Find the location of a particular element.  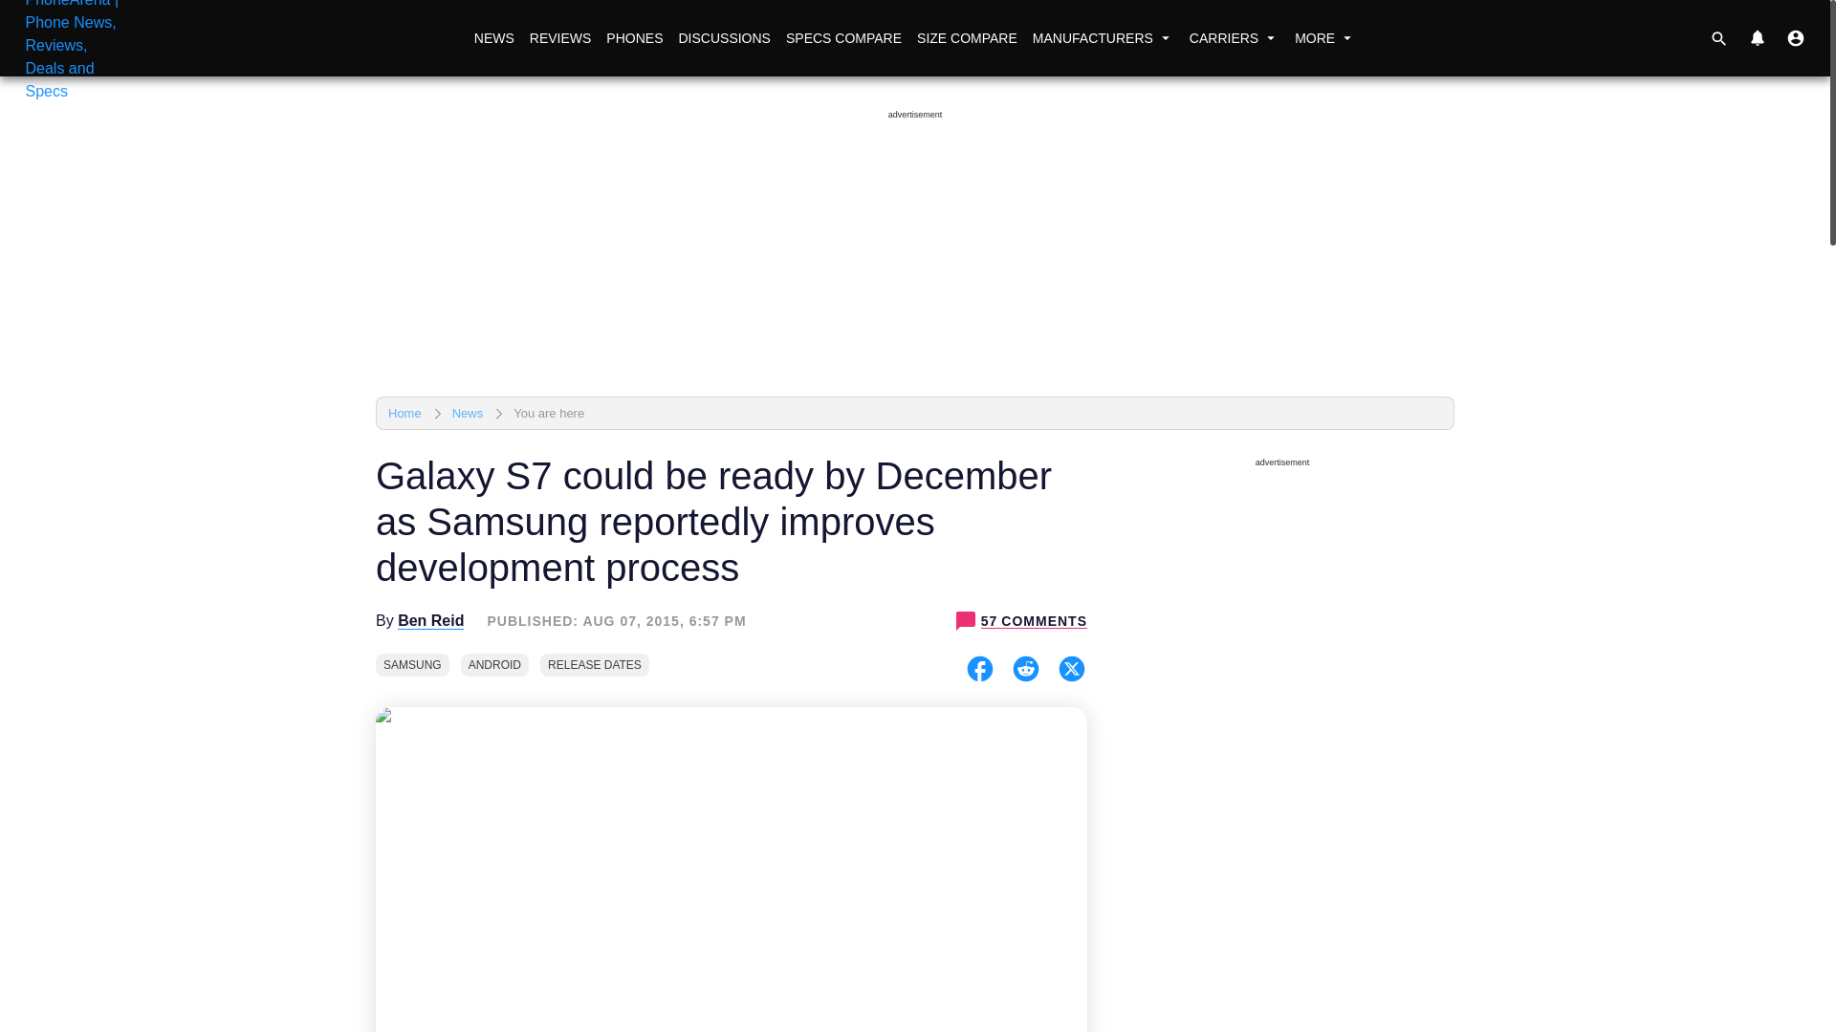

PHONES is located at coordinates (633, 38).